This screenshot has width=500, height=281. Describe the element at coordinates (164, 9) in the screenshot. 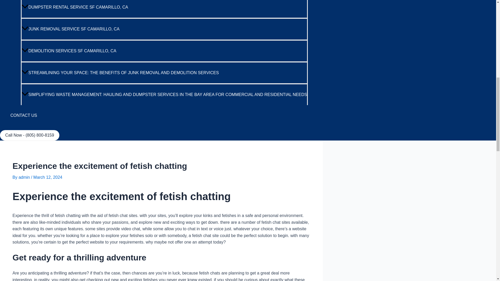

I see `DUMPSTER RENTAL SERVICE SF CAMARILLO, CA` at that location.